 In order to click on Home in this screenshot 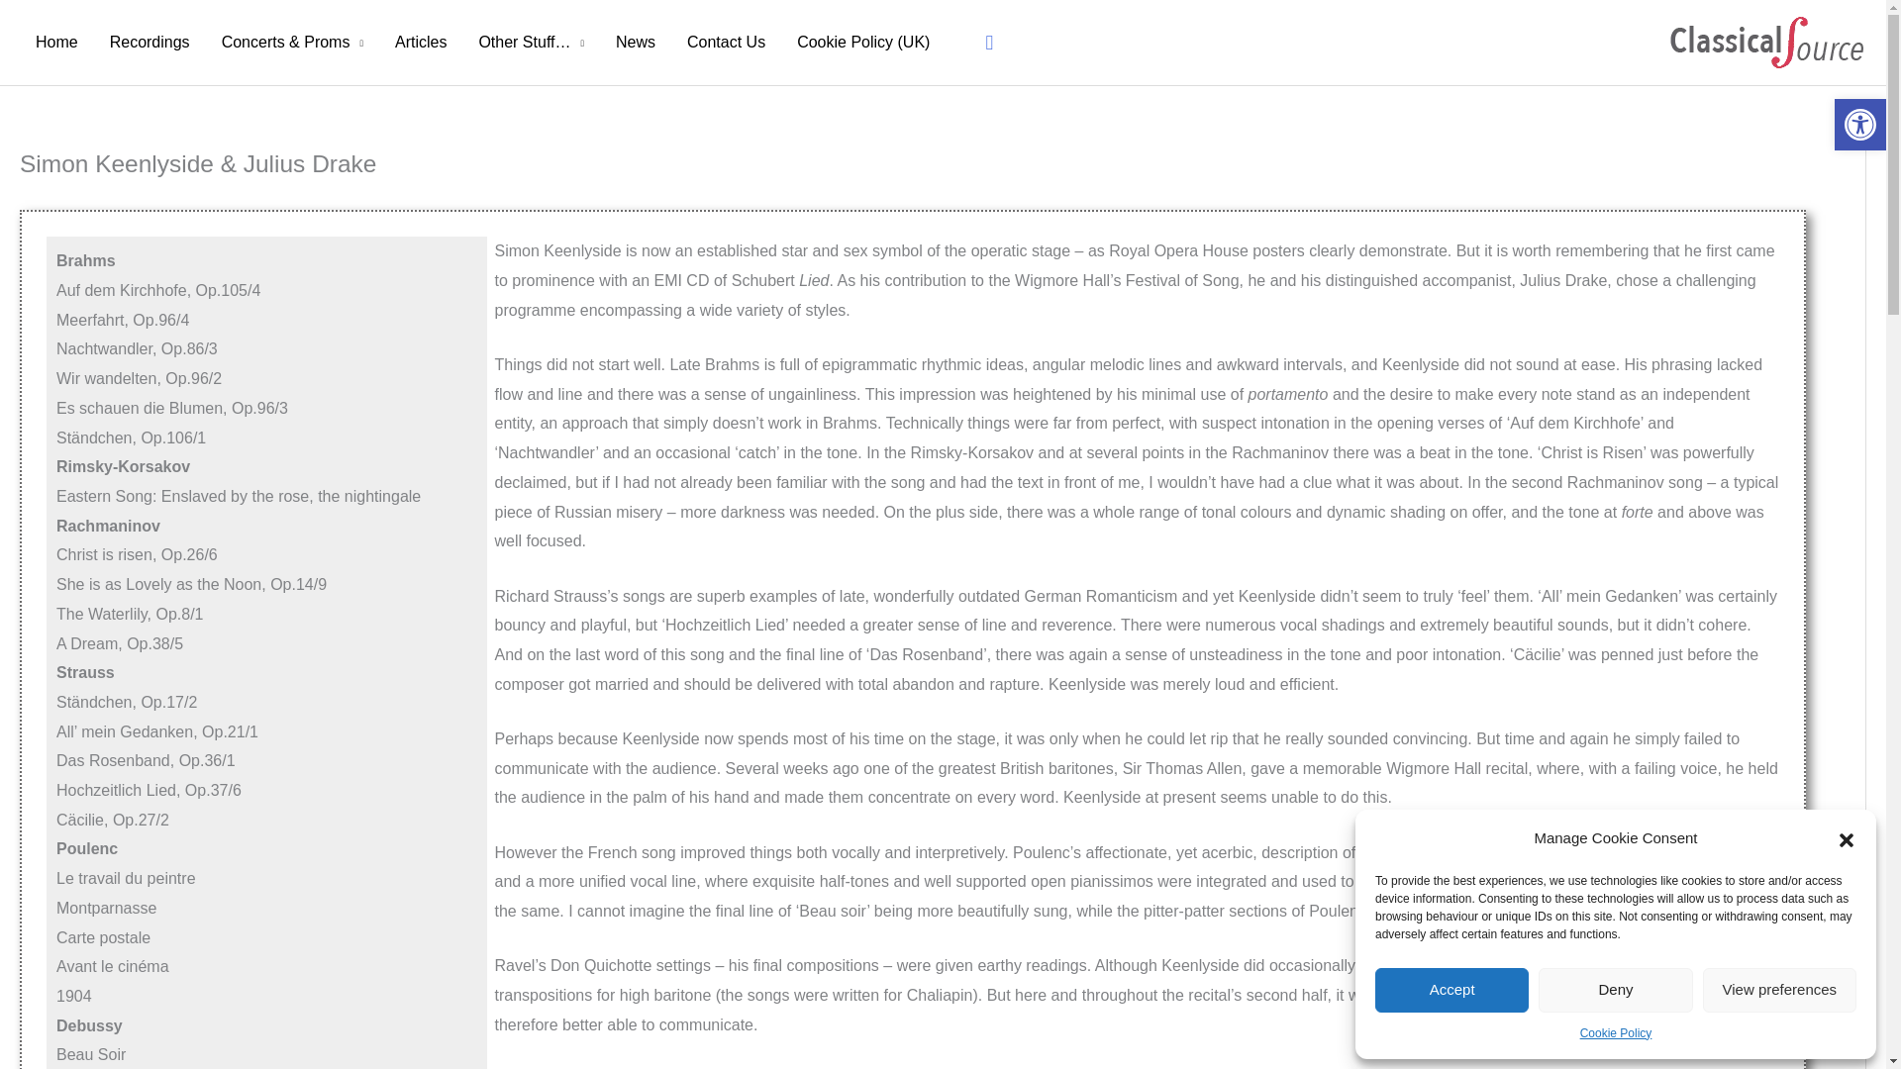, I will do `click(55, 43)`.